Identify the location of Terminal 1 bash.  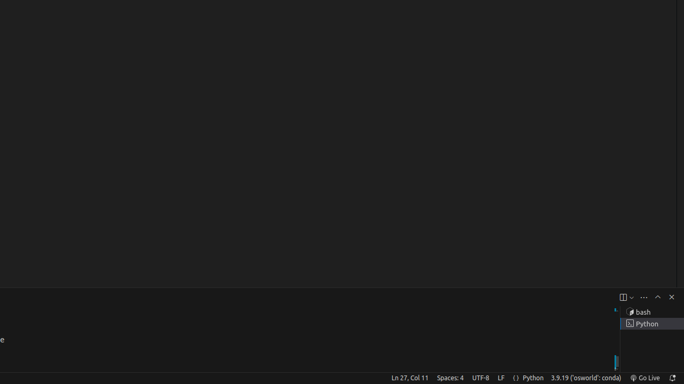
(652, 312).